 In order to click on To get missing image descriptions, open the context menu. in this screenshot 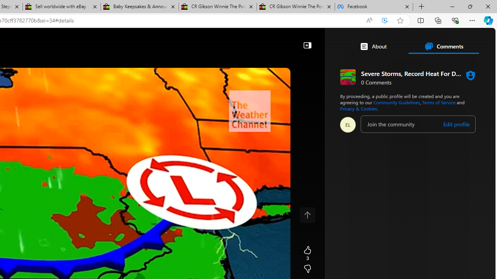, I will do `click(261, 63)`.